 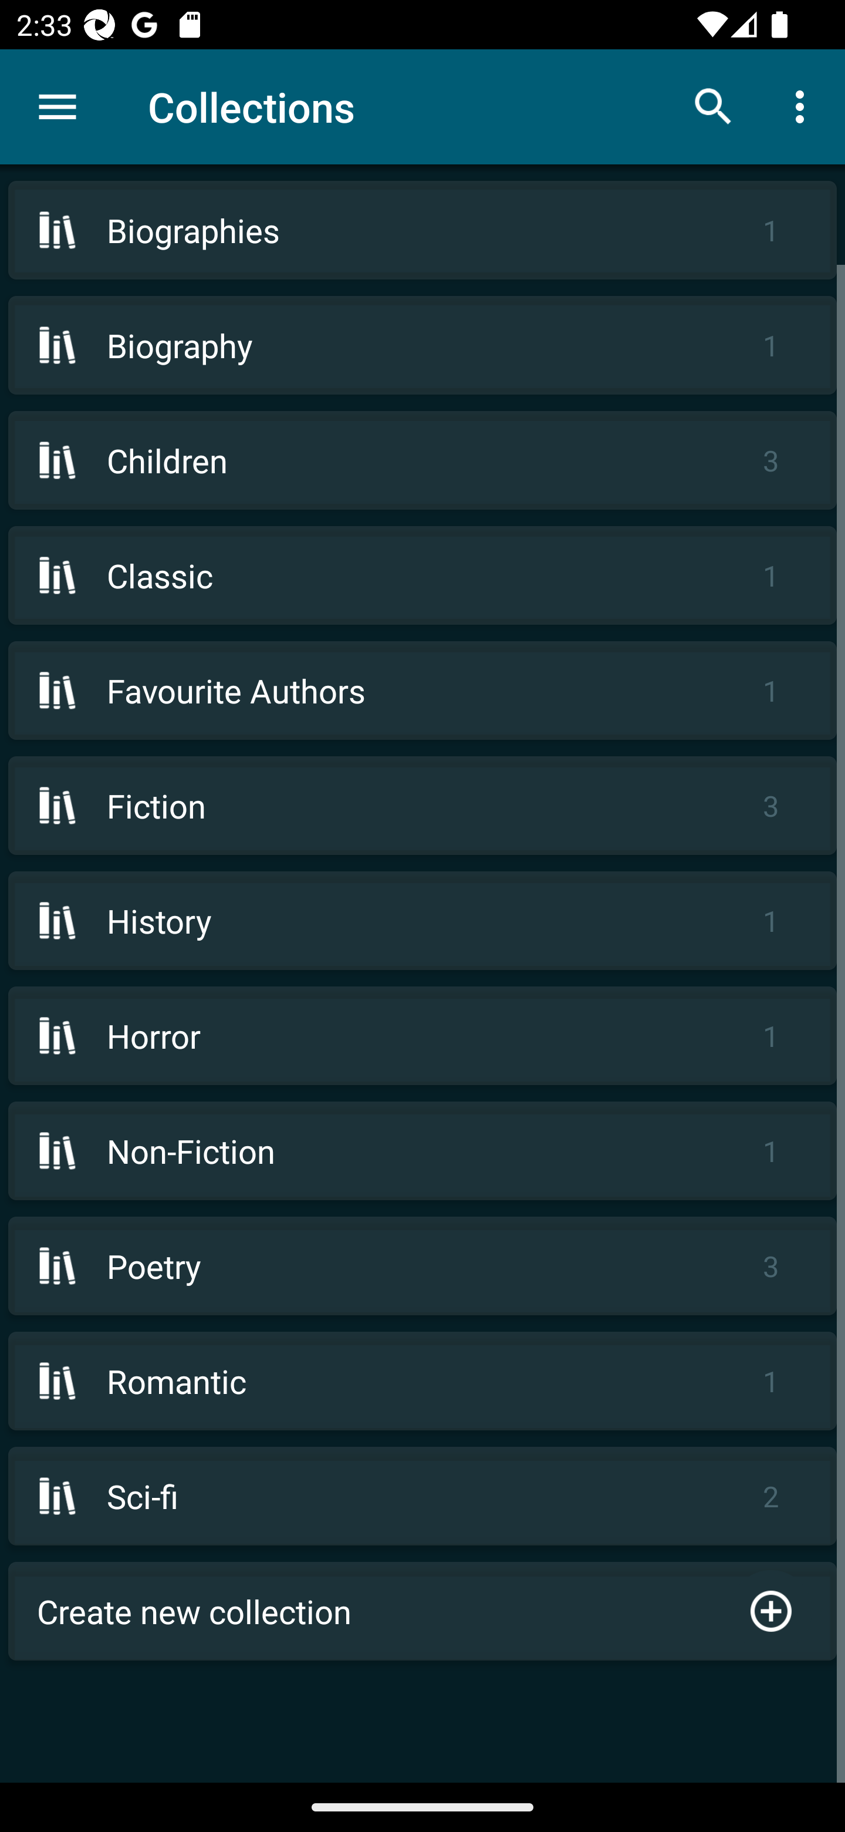 What do you see at coordinates (422, 1035) in the screenshot?
I see `Horror 1` at bounding box center [422, 1035].